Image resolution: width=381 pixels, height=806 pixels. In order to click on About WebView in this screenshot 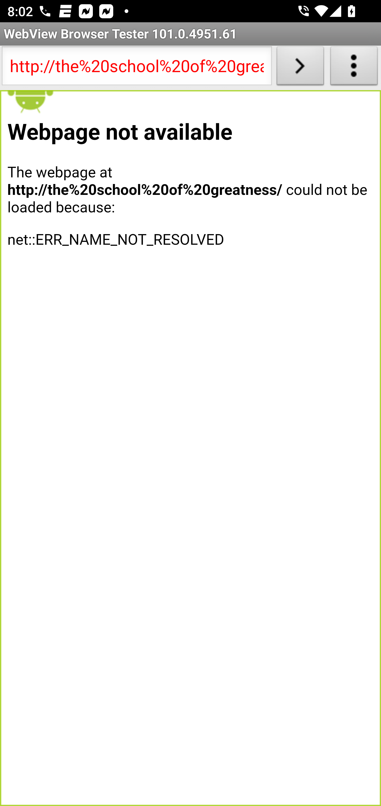, I will do `click(354, 68)`.